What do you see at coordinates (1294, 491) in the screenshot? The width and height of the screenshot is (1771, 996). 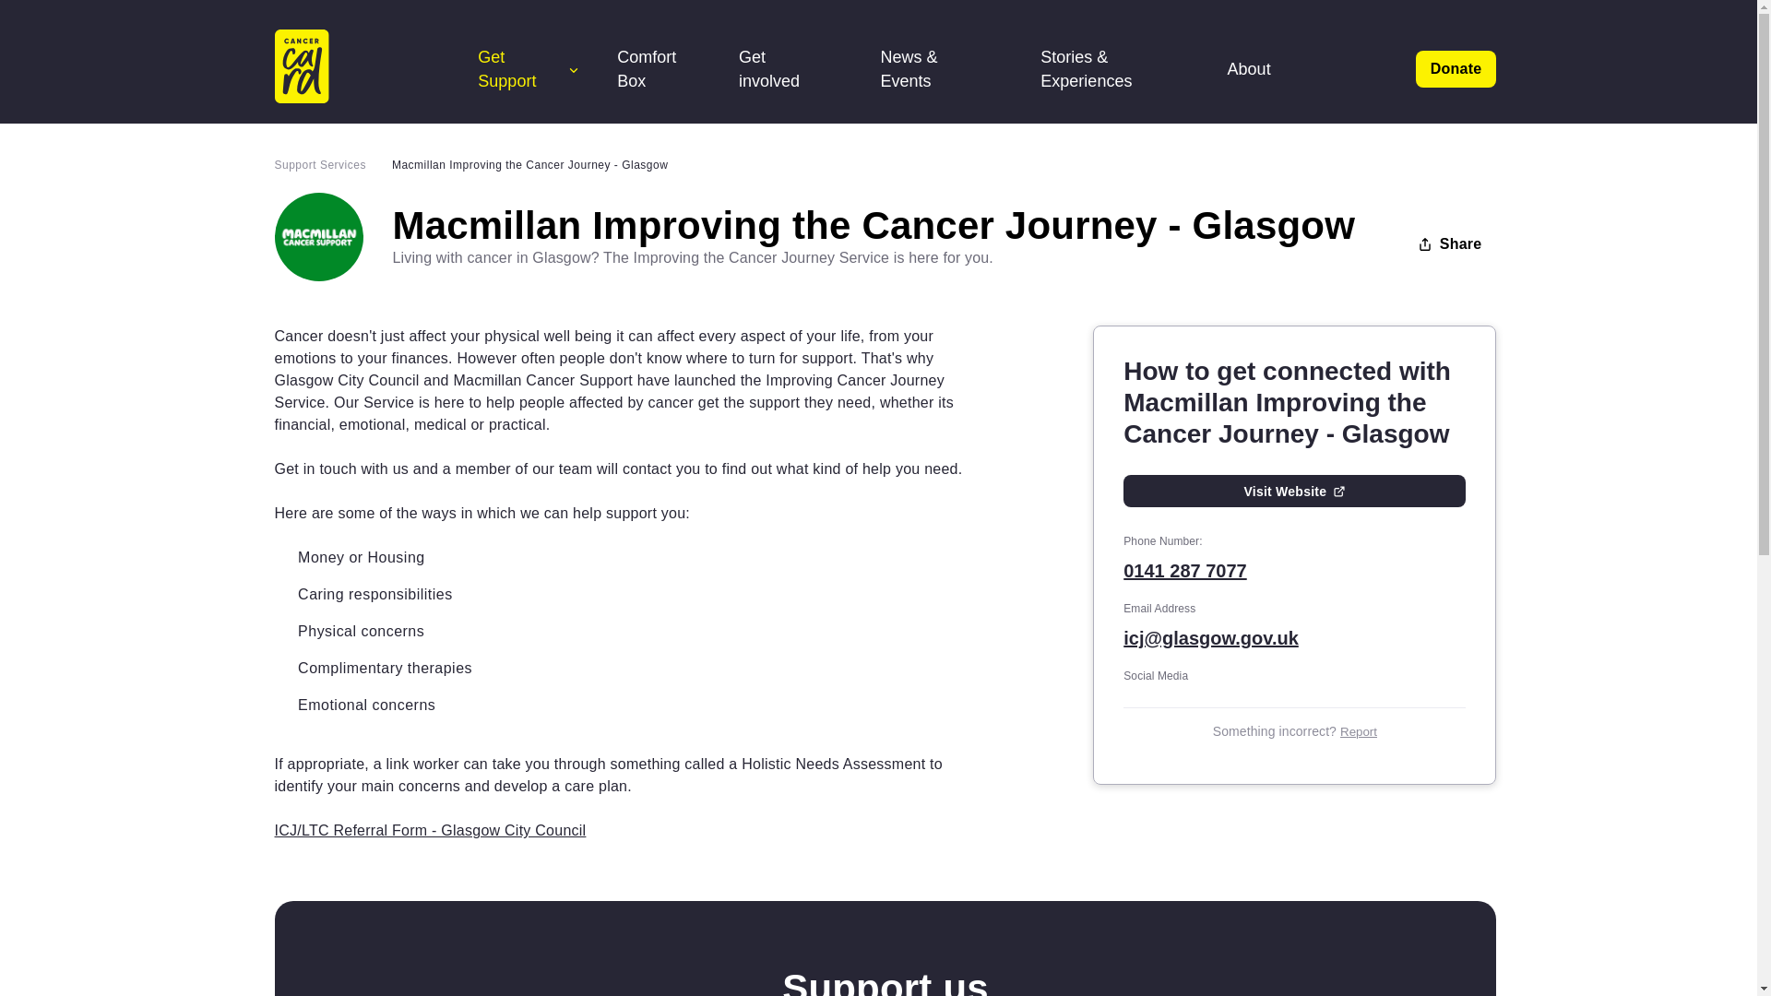 I see `Visit Website` at bounding box center [1294, 491].